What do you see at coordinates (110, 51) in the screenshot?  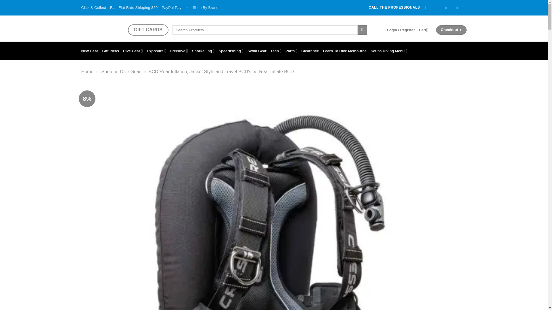 I see `Gift Ideas` at bounding box center [110, 51].